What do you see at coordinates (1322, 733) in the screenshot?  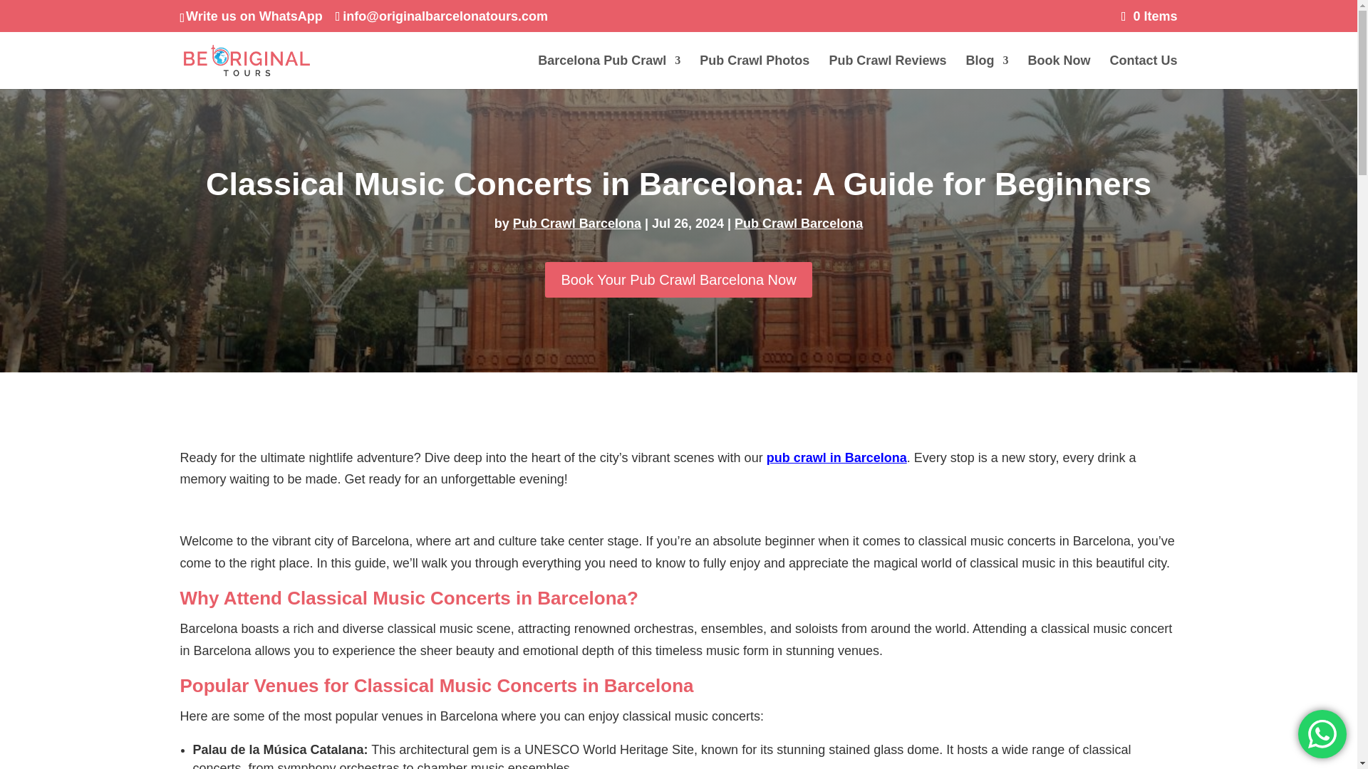 I see `WhatsApp us` at bounding box center [1322, 733].